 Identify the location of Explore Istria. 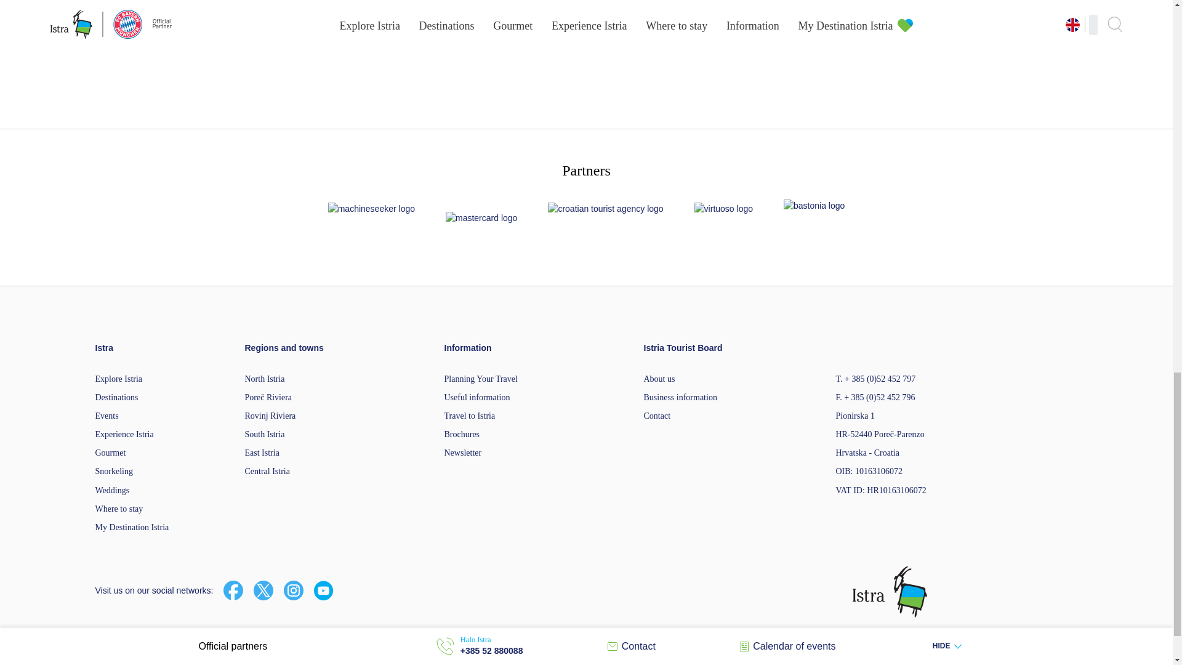
(118, 379).